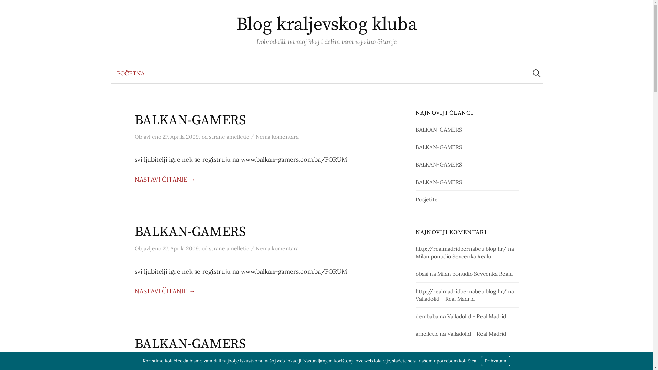 The height and width of the screenshot is (370, 658). What do you see at coordinates (496, 361) in the screenshot?
I see `Prihvatam` at bounding box center [496, 361].